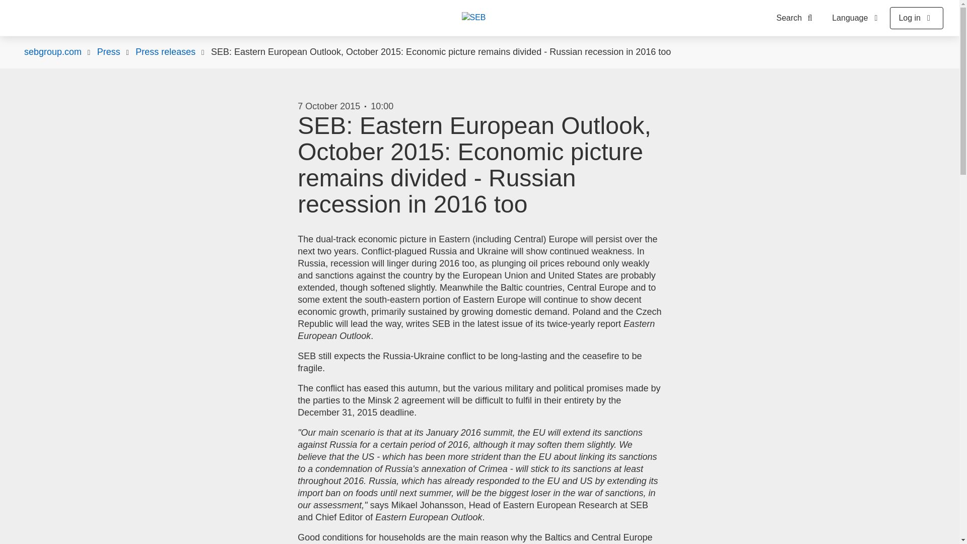  I want to click on sebgroup.com, so click(52, 52).